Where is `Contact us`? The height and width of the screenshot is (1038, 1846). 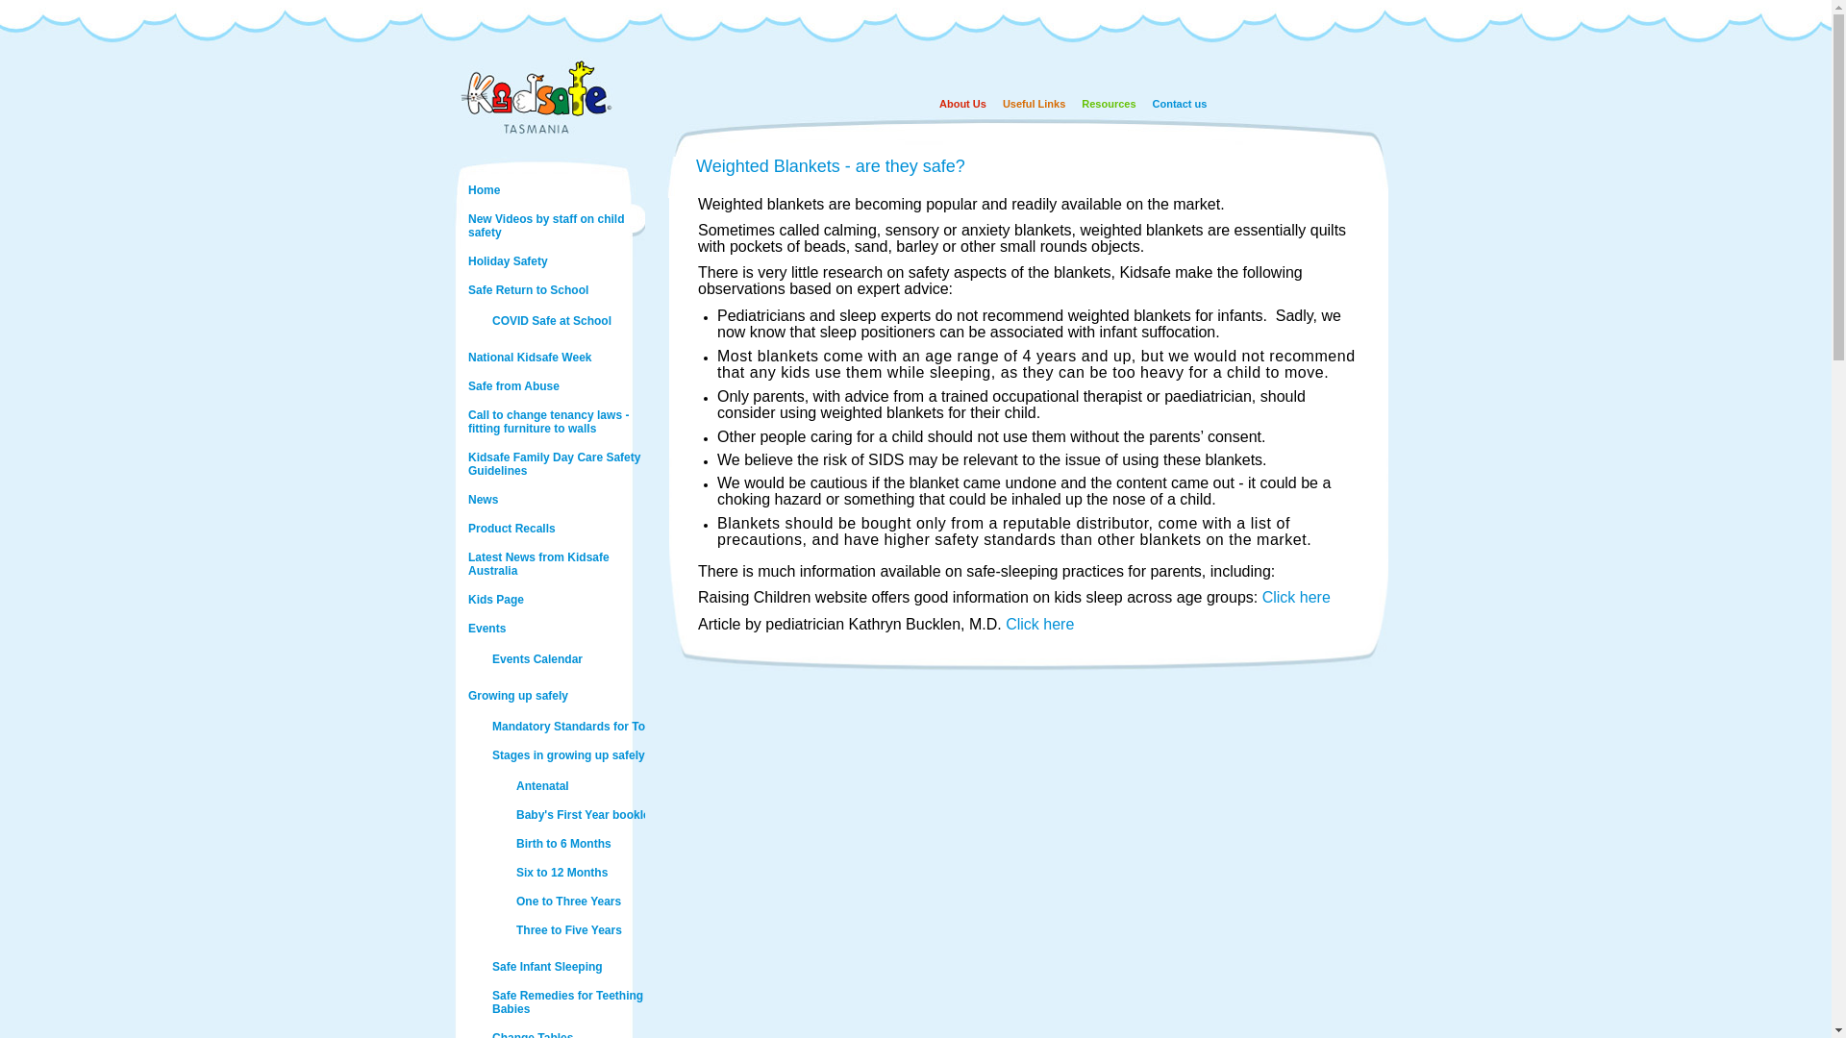
Contact us is located at coordinates (1172, 102).